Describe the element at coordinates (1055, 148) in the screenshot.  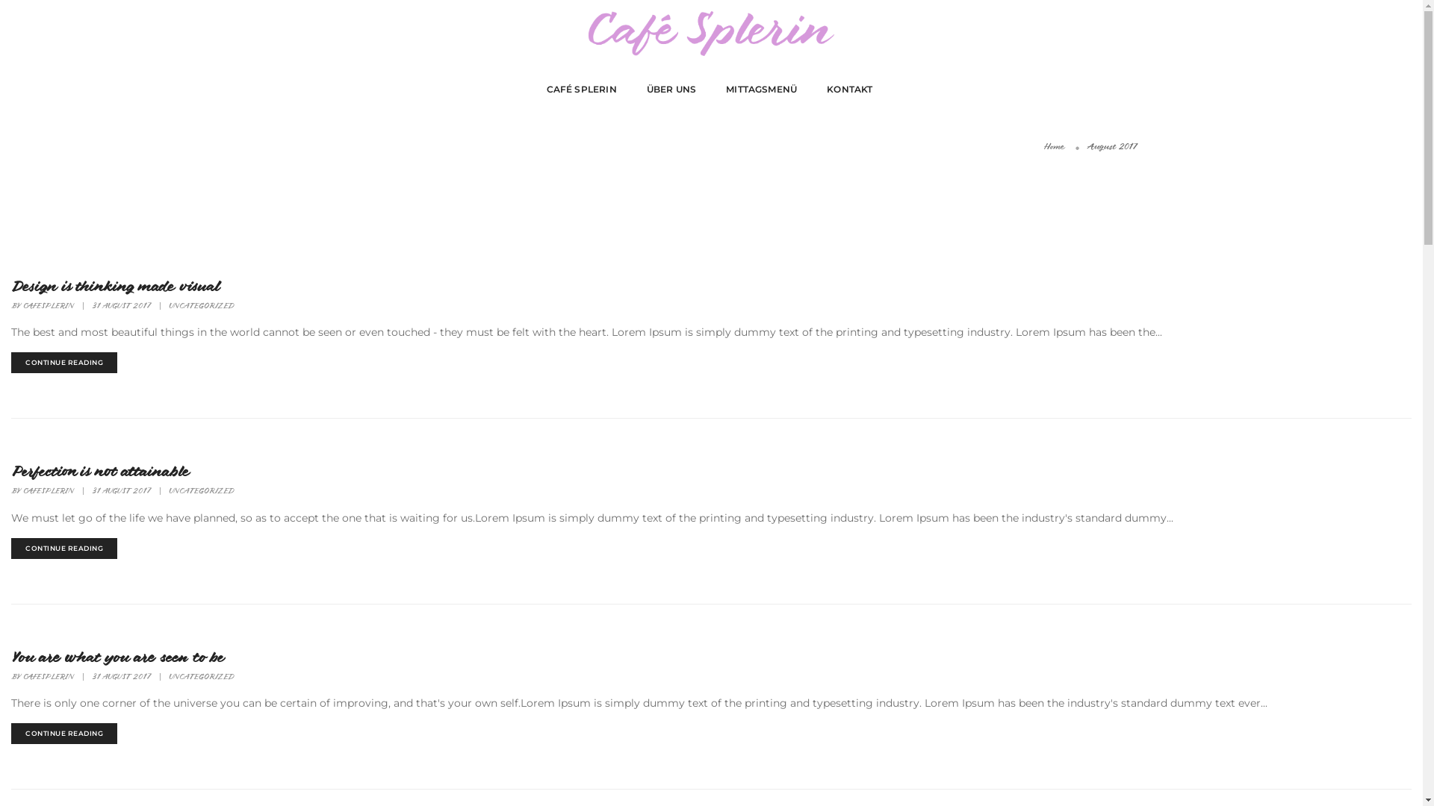
I see `Home` at that location.